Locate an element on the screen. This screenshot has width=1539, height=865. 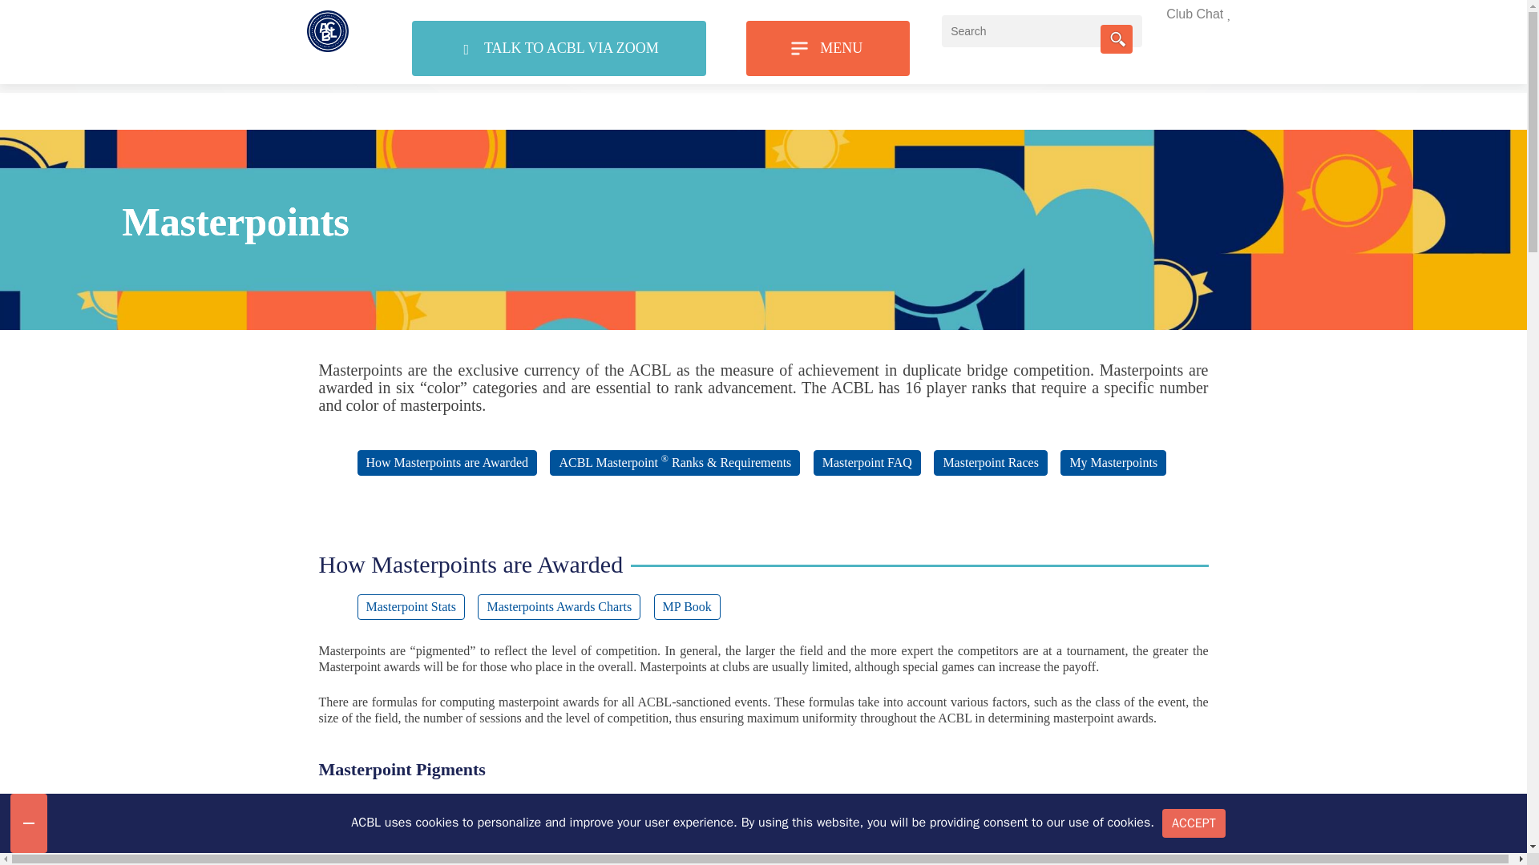
Join is located at coordinates (869, 16).